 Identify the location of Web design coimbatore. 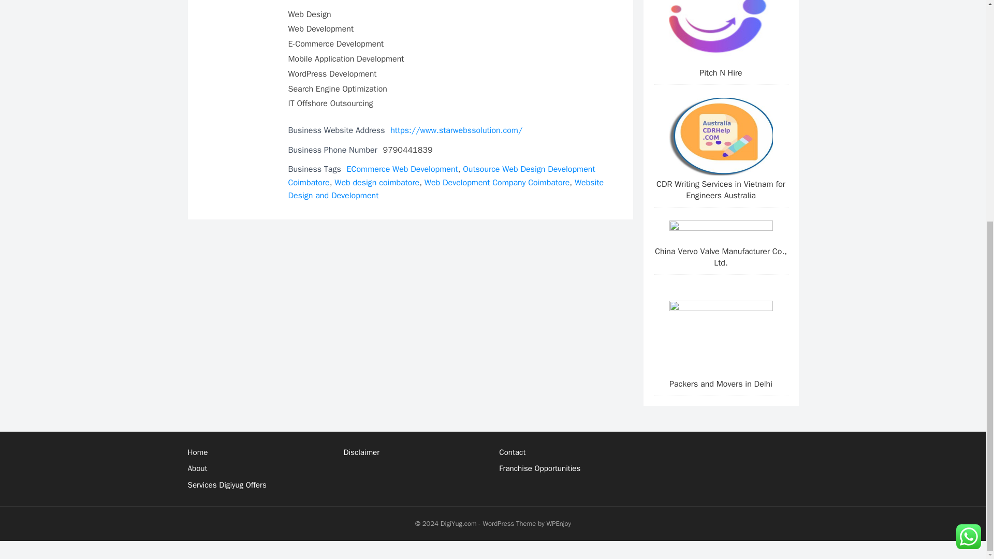
(377, 182).